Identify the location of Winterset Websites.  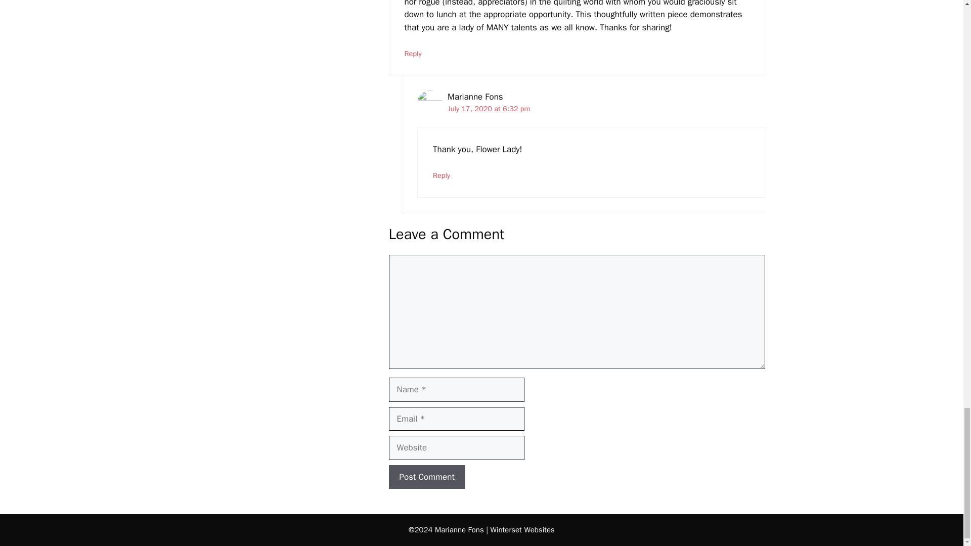
(522, 530).